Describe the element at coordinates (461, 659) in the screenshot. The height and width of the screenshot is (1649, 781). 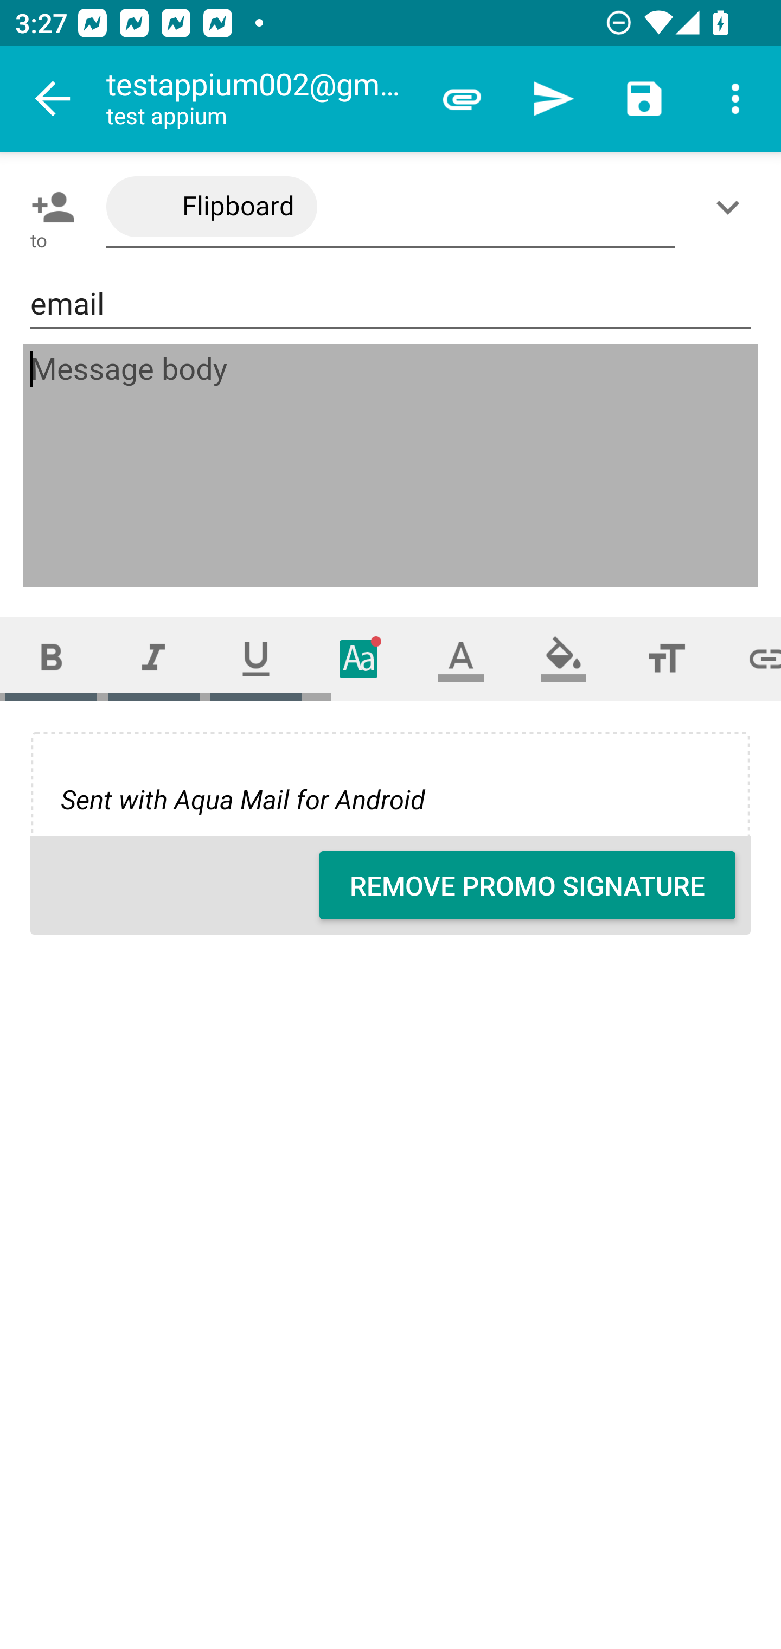
I see `Text color` at that location.